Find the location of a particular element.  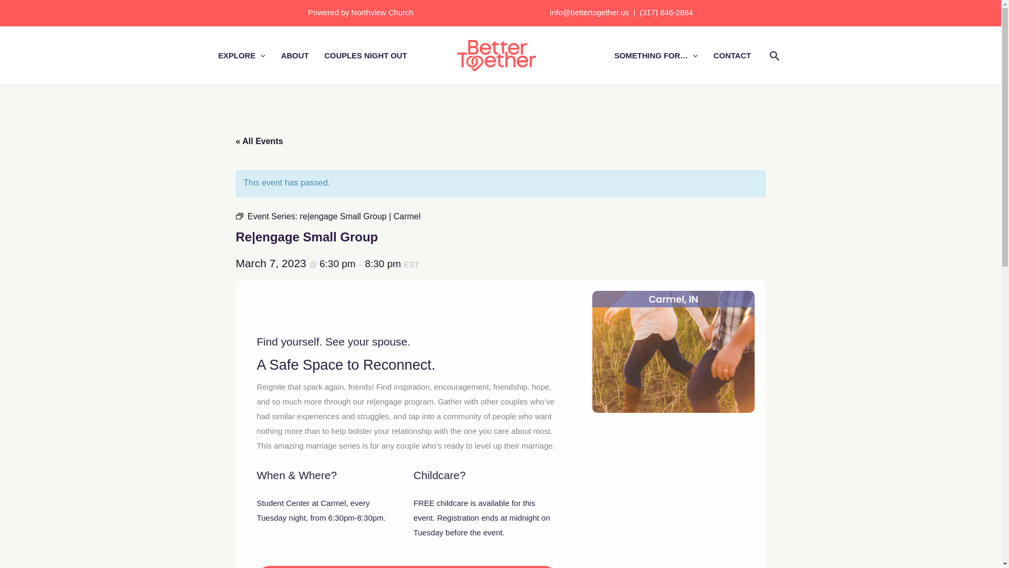

EXPLORE is located at coordinates (242, 55).